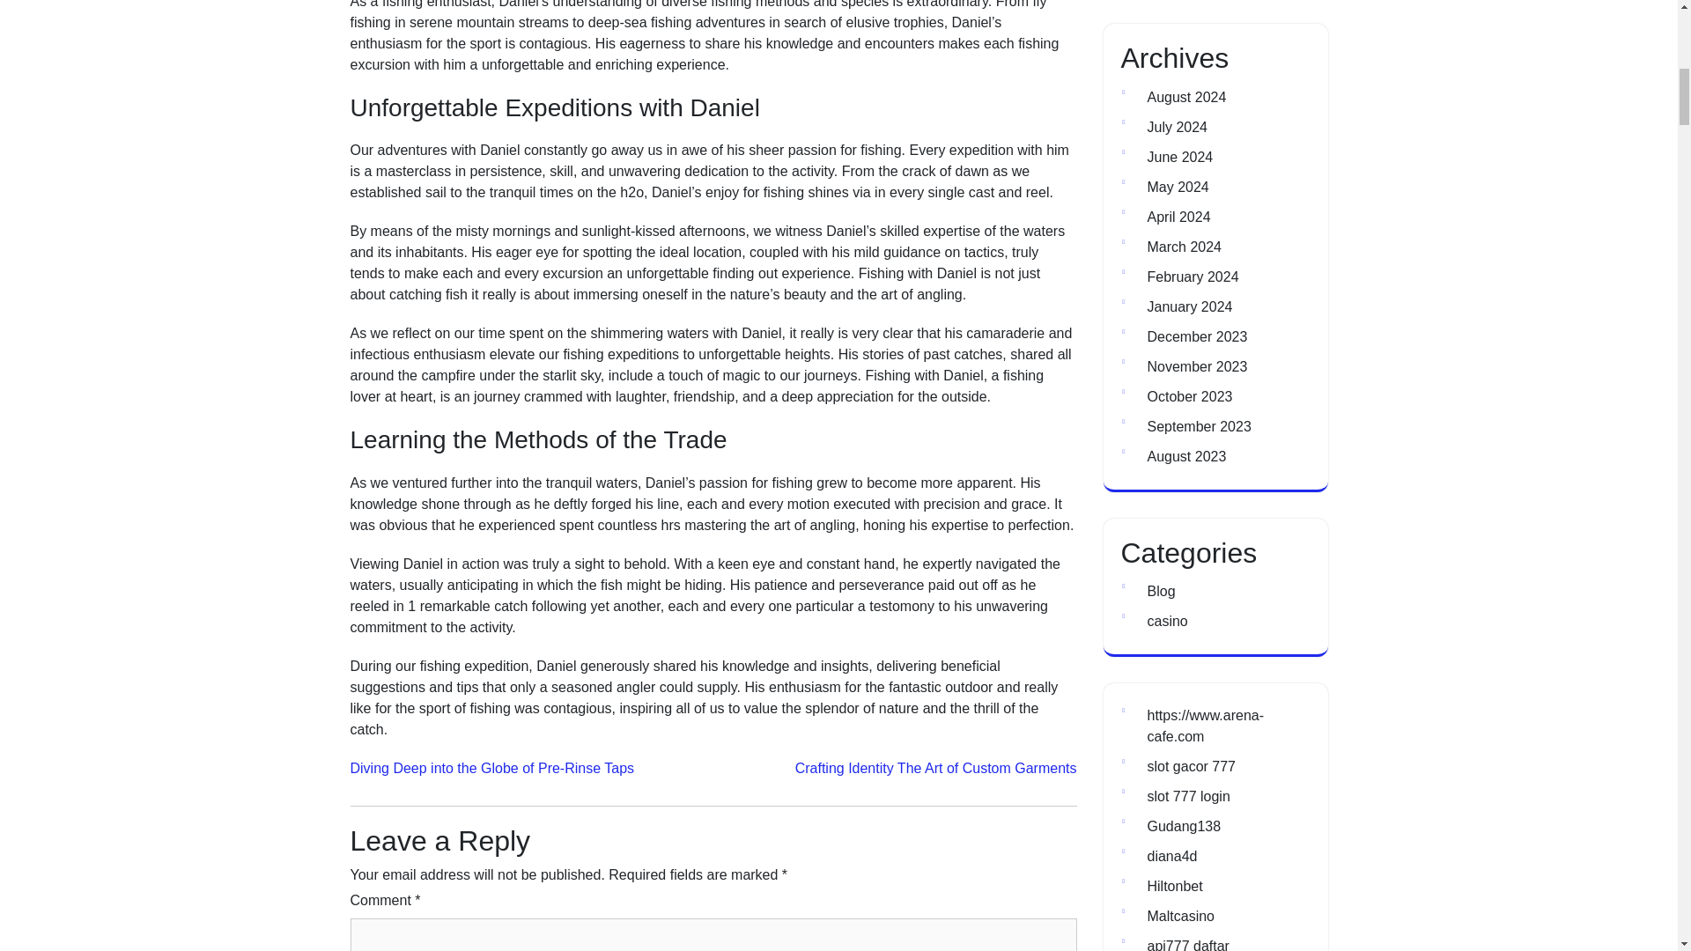 Image resolution: width=1691 pixels, height=951 pixels. Describe the element at coordinates (1178, 157) in the screenshot. I see `June 2024` at that location.